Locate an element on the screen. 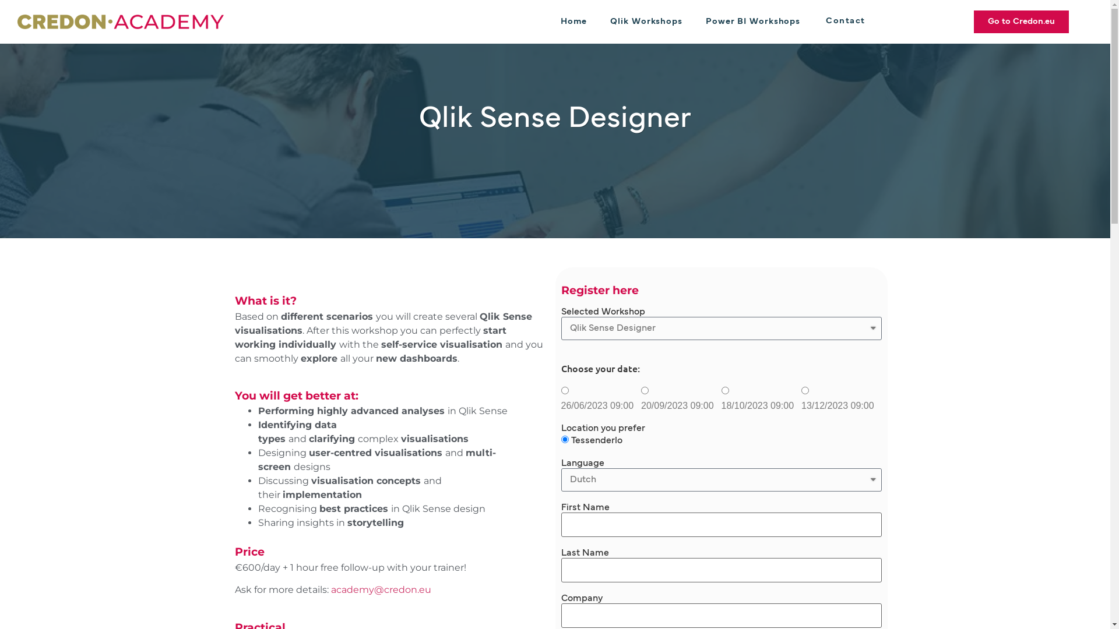 The width and height of the screenshot is (1119, 629). Power BI Workshops is located at coordinates (753, 22).